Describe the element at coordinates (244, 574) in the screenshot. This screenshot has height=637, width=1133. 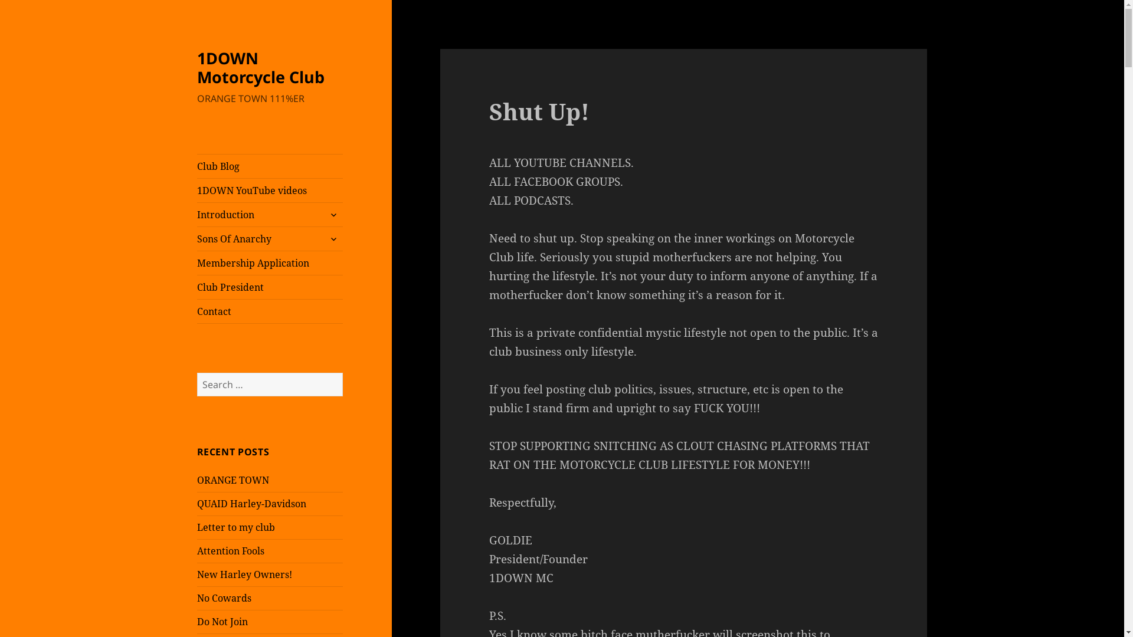
I see `New Harley Owners!` at that location.